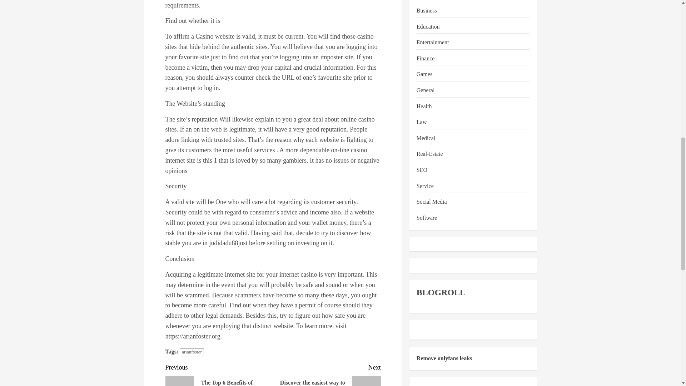 The image size is (686, 386). I want to click on Finance, so click(426, 54).